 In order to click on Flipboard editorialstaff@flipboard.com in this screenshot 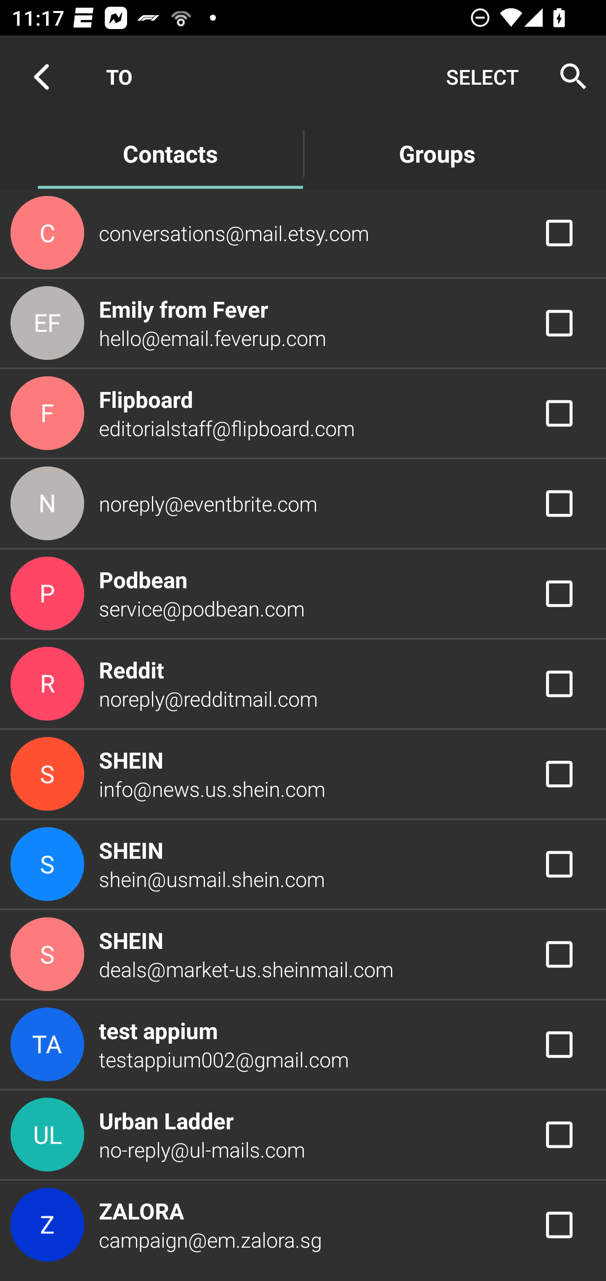, I will do `click(303, 413)`.